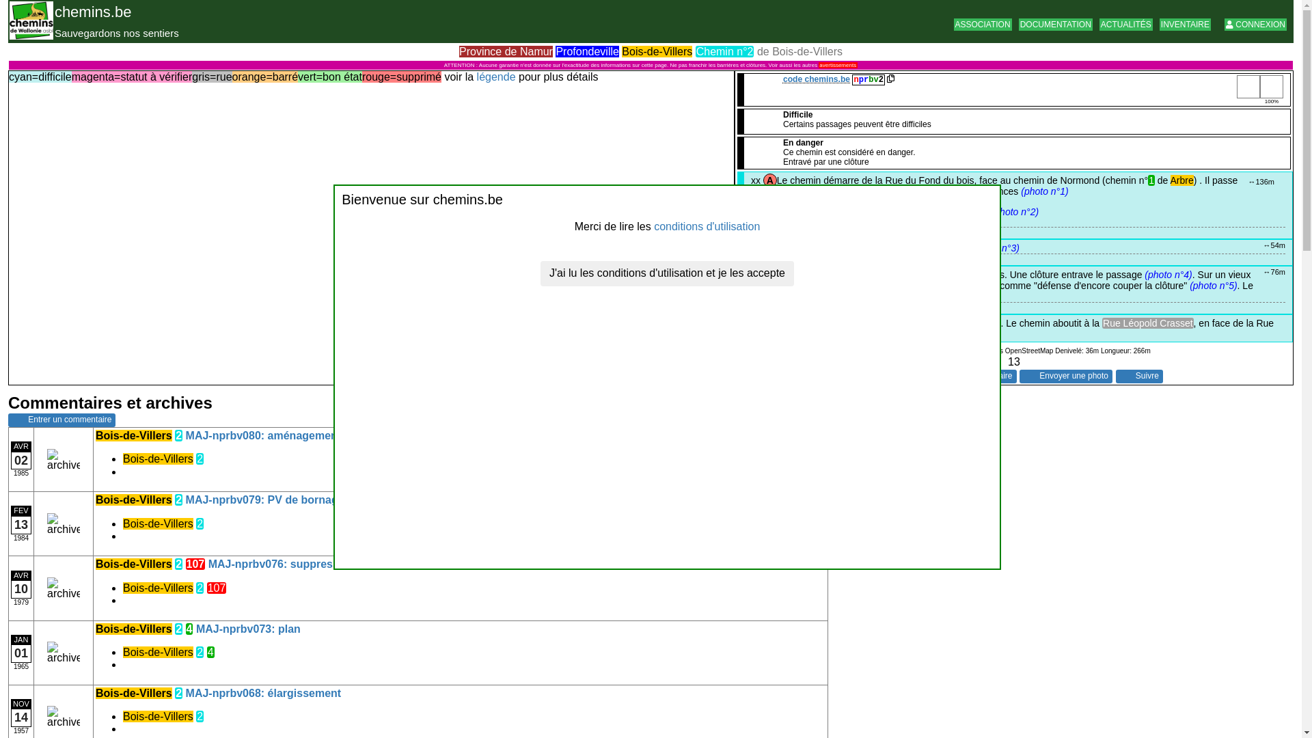 The width and height of the screenshot is (1312, 738). Describe the element at coordinates (1151, 180) in the screenshot. I see `1` at that location.